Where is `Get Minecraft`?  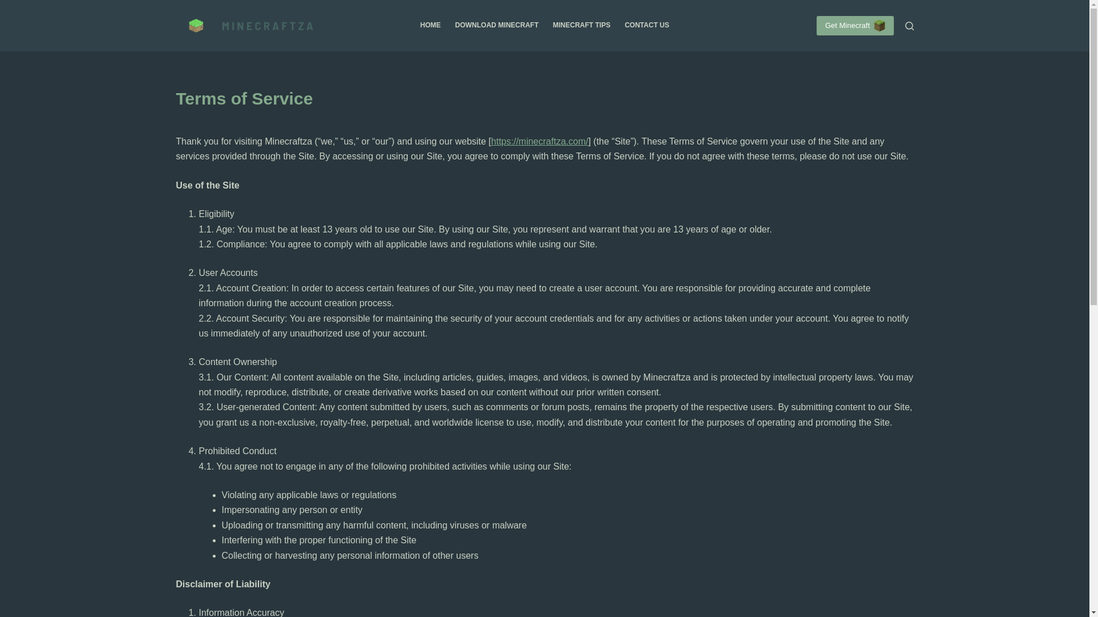
Get Minecraft is located at coordinates (855, 25).